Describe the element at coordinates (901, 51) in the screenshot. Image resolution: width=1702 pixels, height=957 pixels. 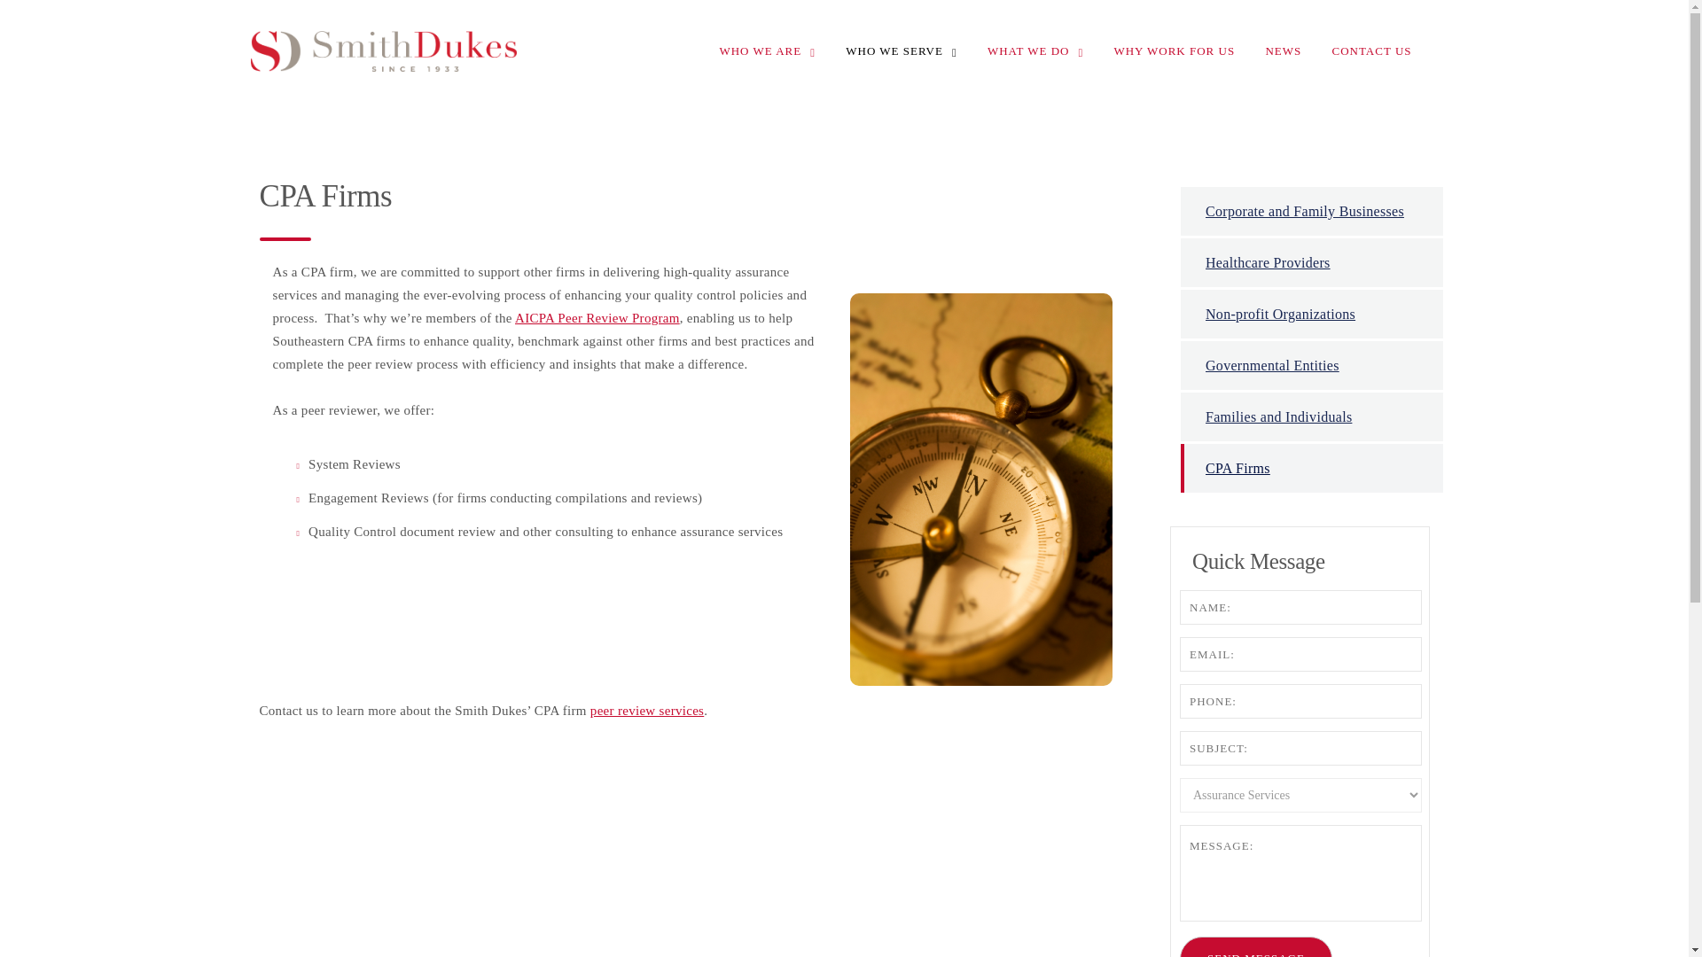
I see `WHO WE SERVE` at that location.